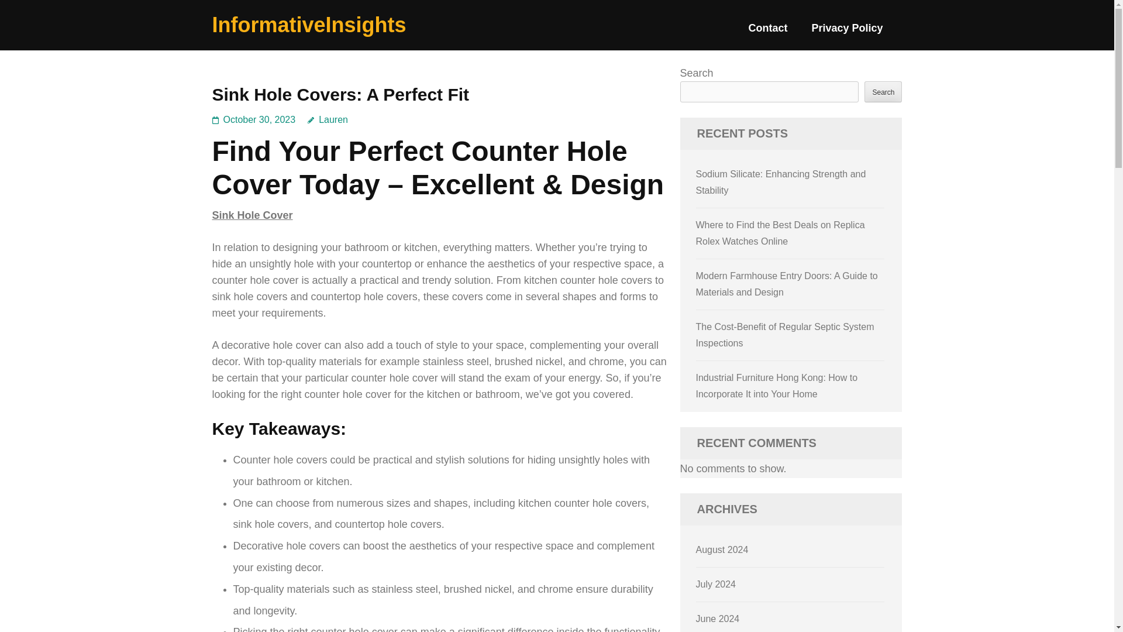 Image resolution: width=1123 pixels, height=632 pixels. Describe the element at coordinates (716, 584) in the screenshot. I see `July 2024` at that location.